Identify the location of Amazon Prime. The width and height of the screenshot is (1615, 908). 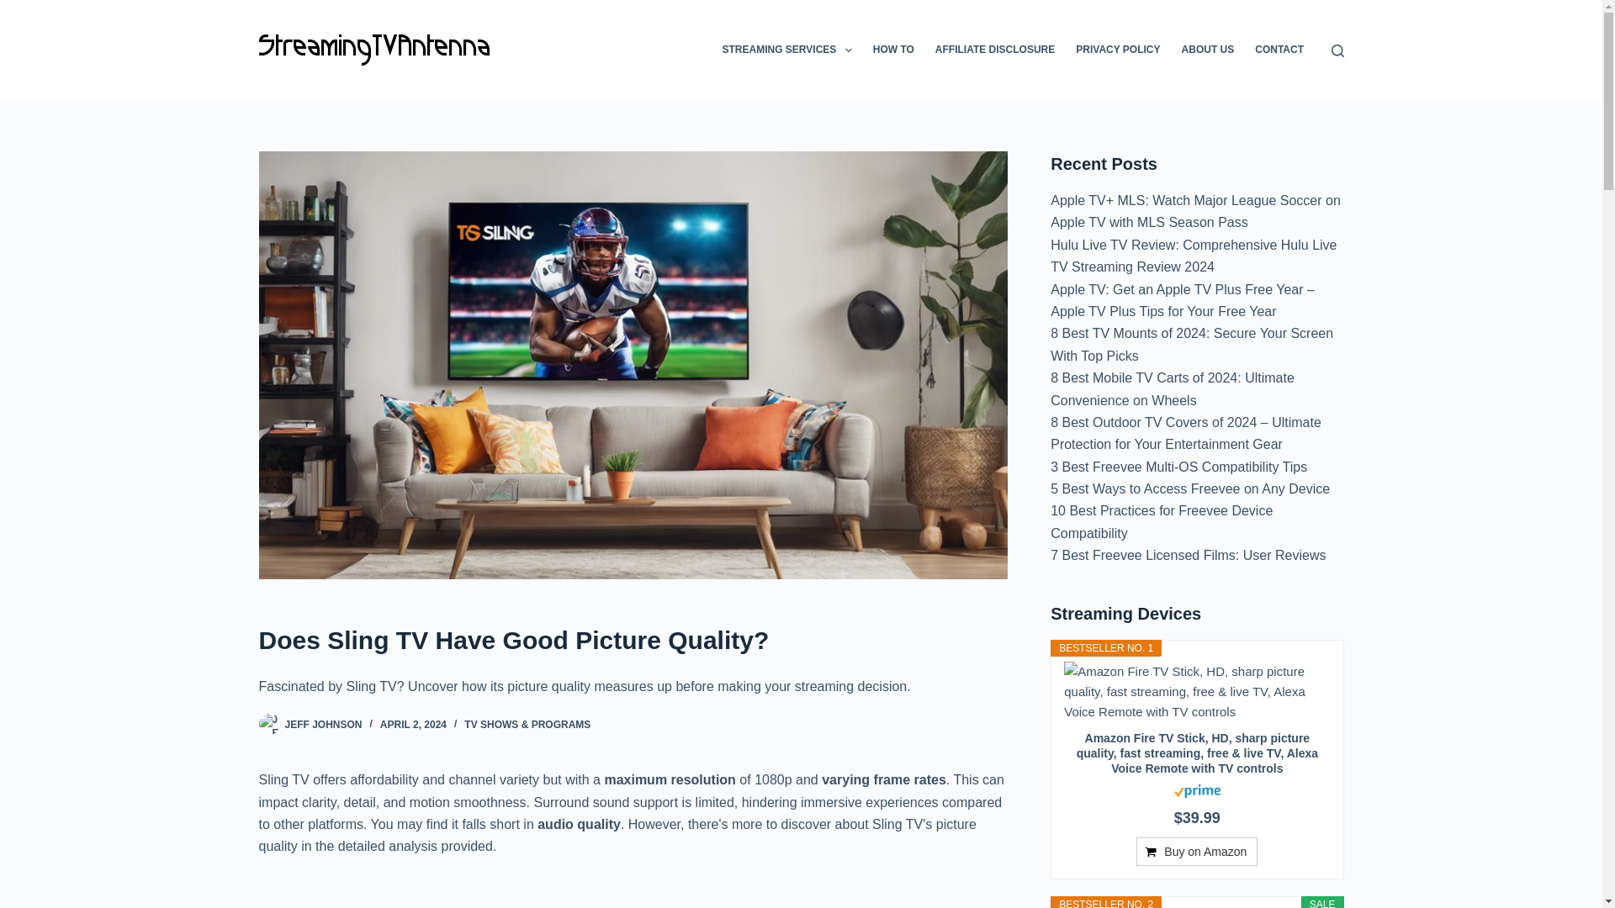
(1197, 789).